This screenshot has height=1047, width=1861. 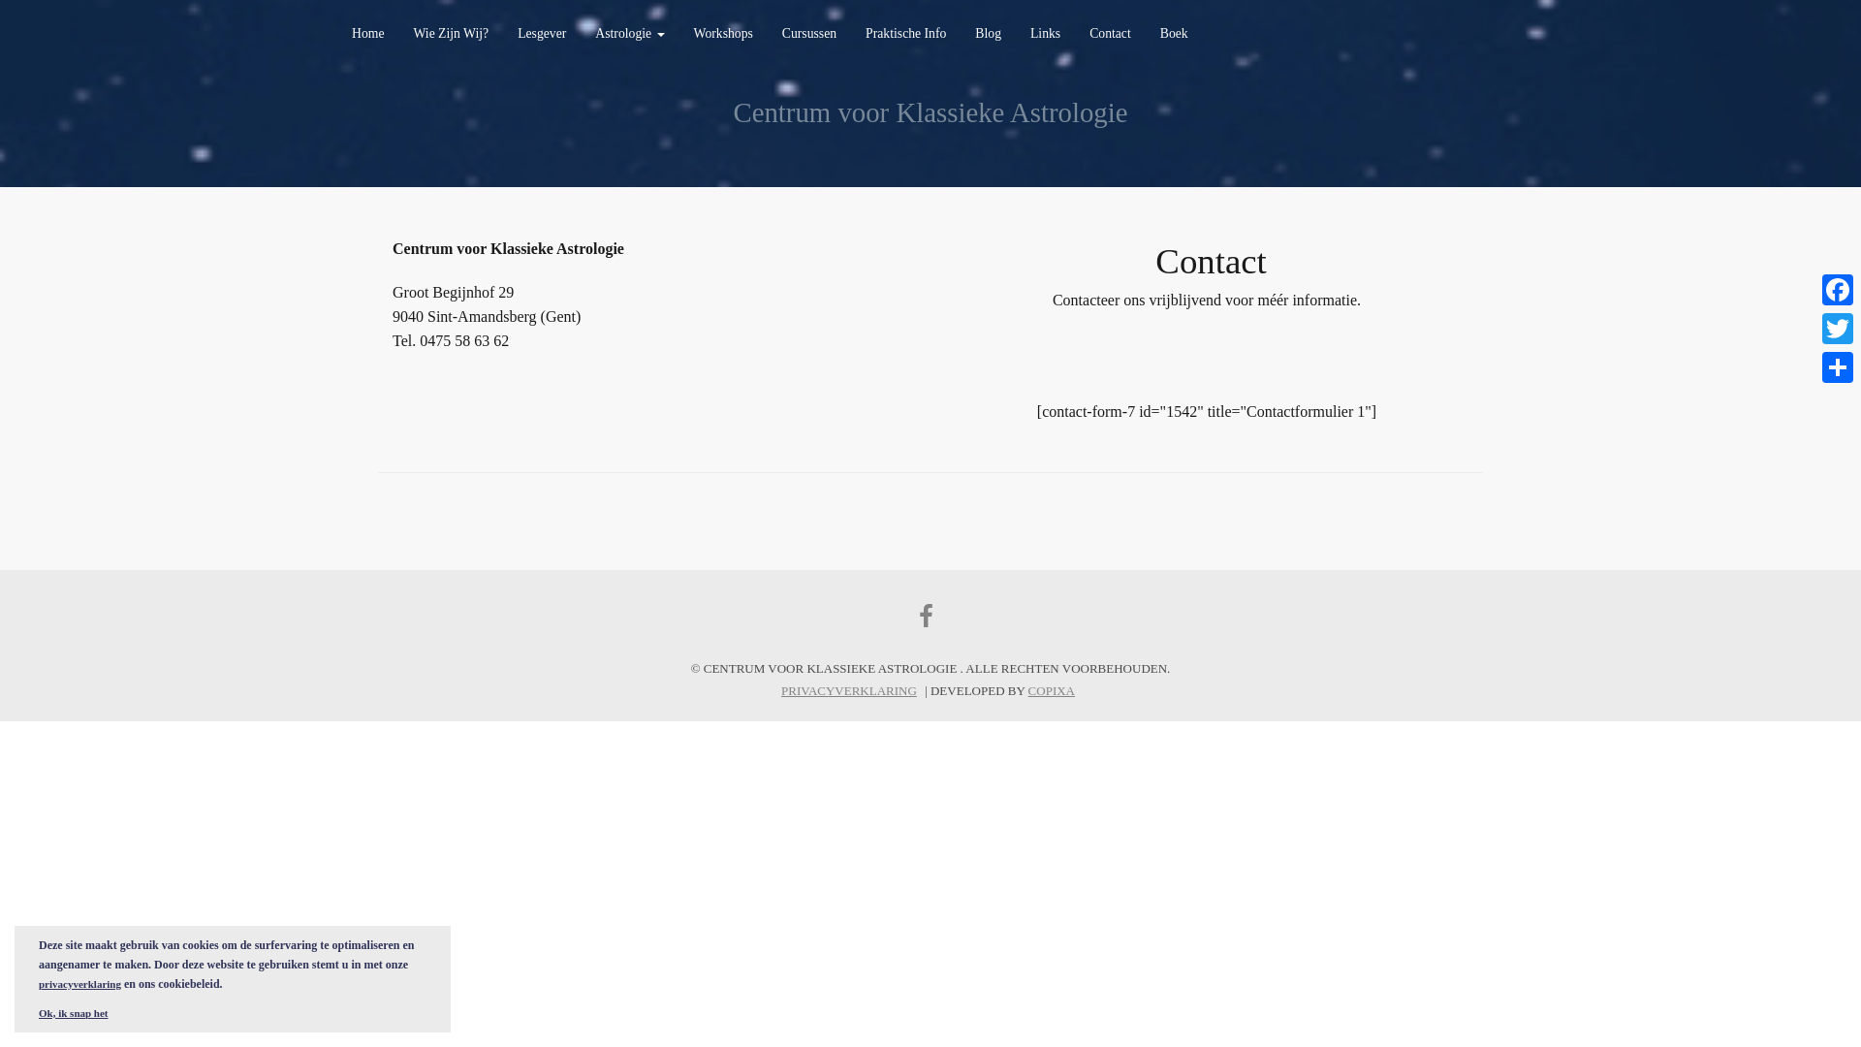 I want to click on Workshops, so click(x=723, y=39).